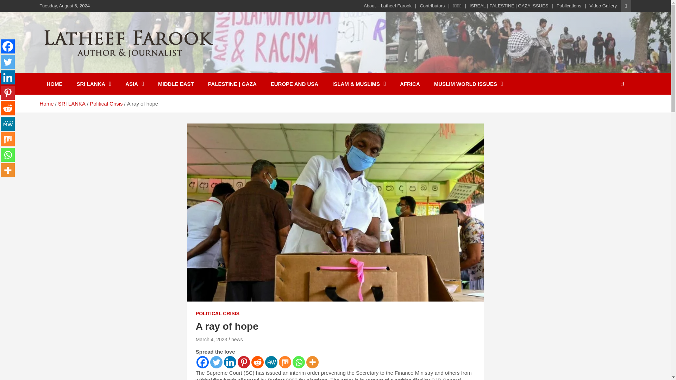  I want to click on Linkedin, so click(230, 362).